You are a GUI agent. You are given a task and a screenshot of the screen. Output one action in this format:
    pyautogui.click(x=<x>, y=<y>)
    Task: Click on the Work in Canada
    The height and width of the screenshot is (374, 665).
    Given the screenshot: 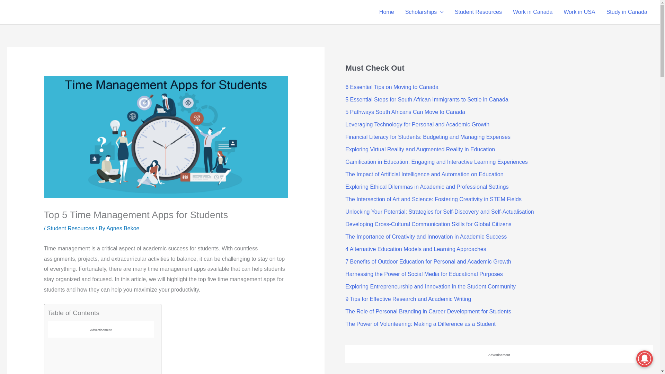 What is the action you would take?
    pyautogui.click(x=532, y=12)
    